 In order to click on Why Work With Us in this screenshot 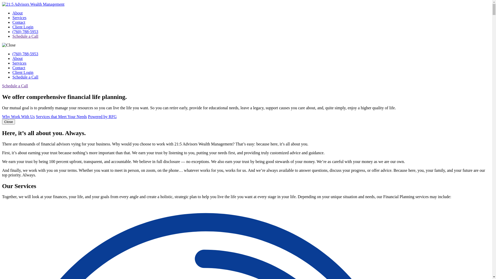, I will do `click(19, 117)`.